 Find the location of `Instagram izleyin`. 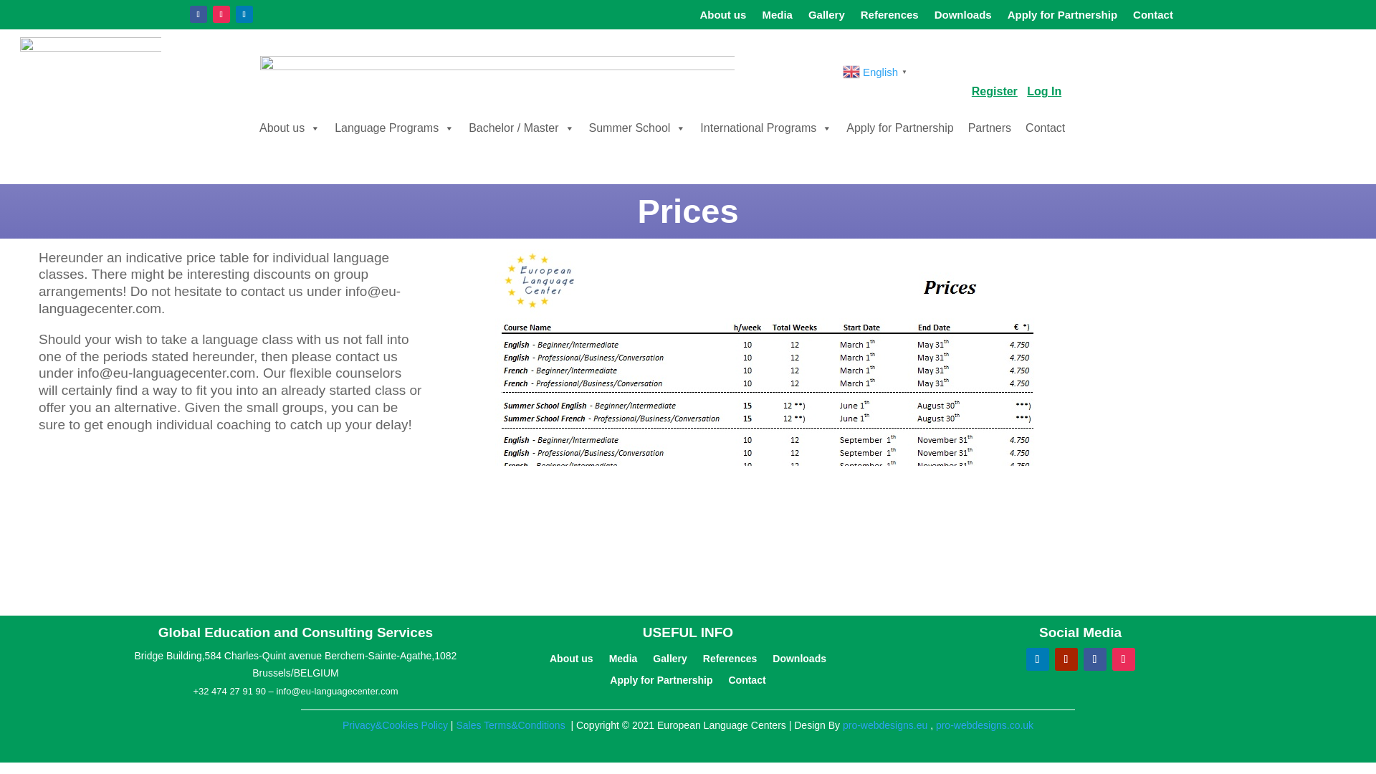

Instagram izleyin is located at coordinates (221, 14).